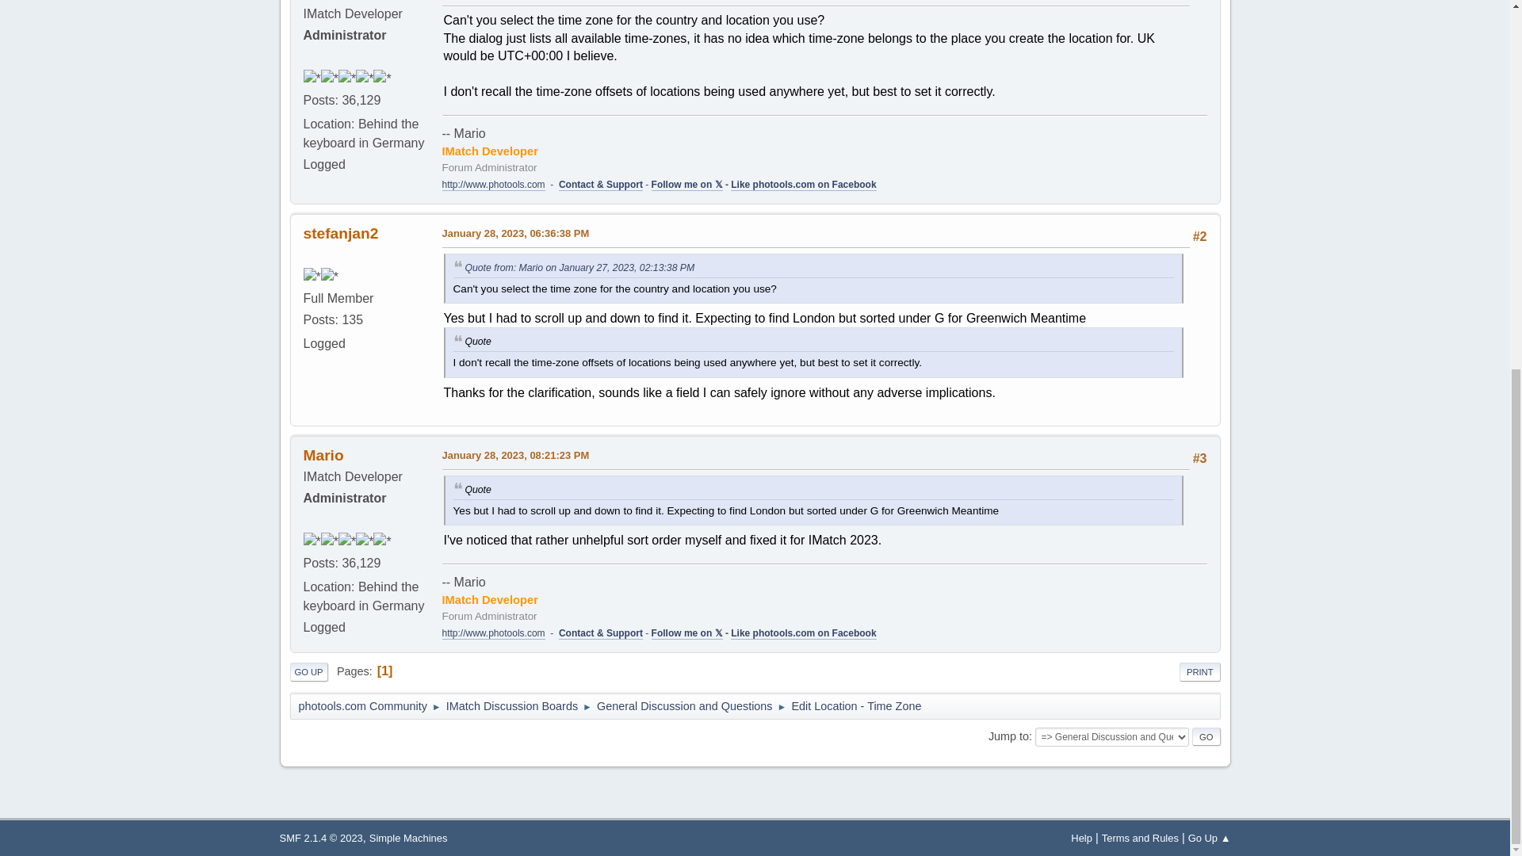 The image size is (1522, 856). I want to click on View the profile of Mario, so click(323, 455).